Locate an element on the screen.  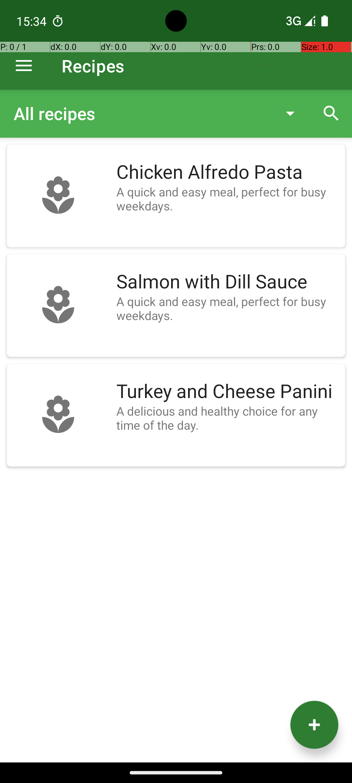
Turkey and Cheese Panini is located at coordinates (227, 391).